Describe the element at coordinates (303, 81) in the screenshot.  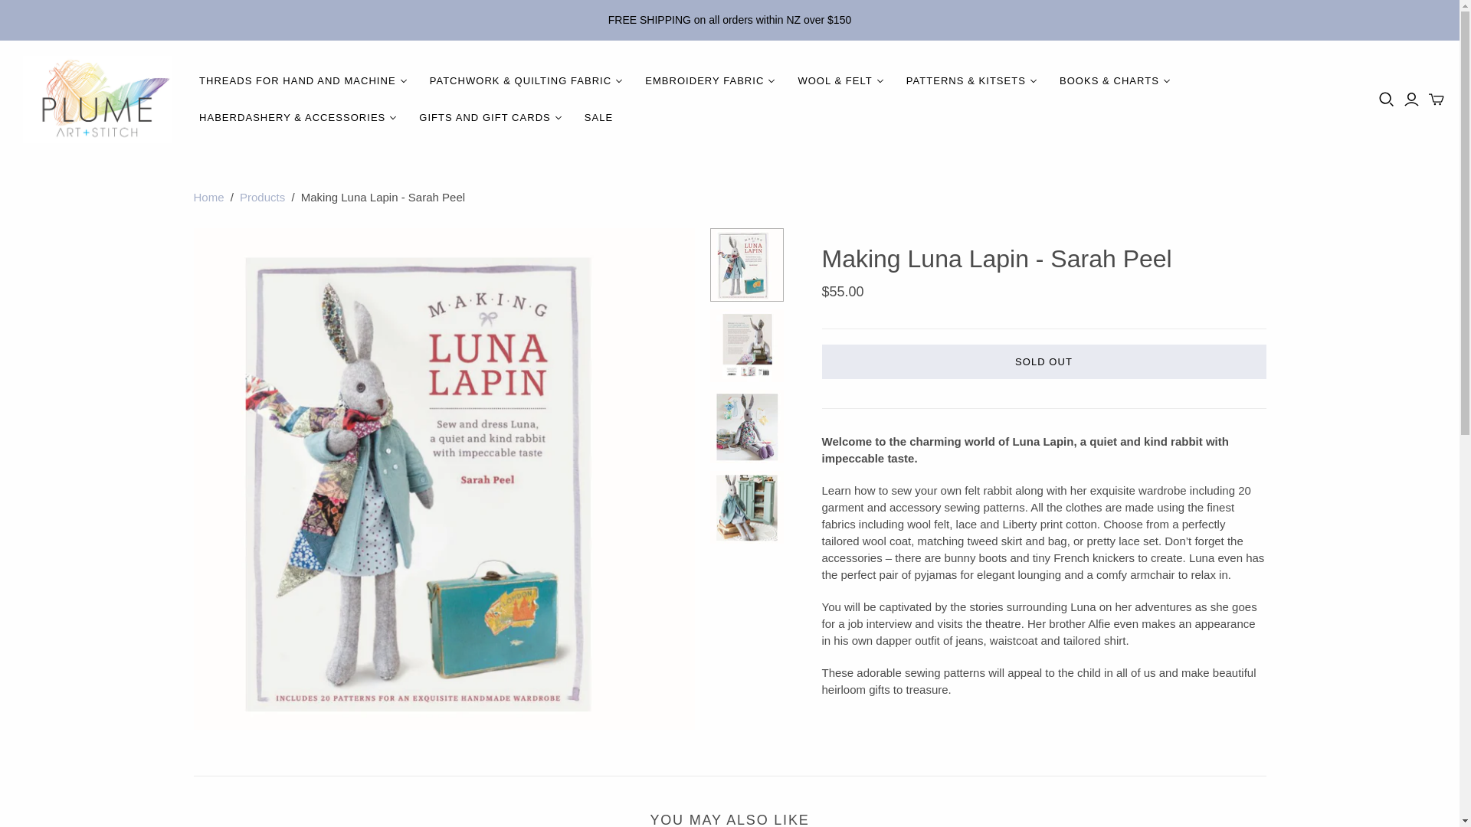
I see `THREADS FOR HAND AND MACHINE` at that location.